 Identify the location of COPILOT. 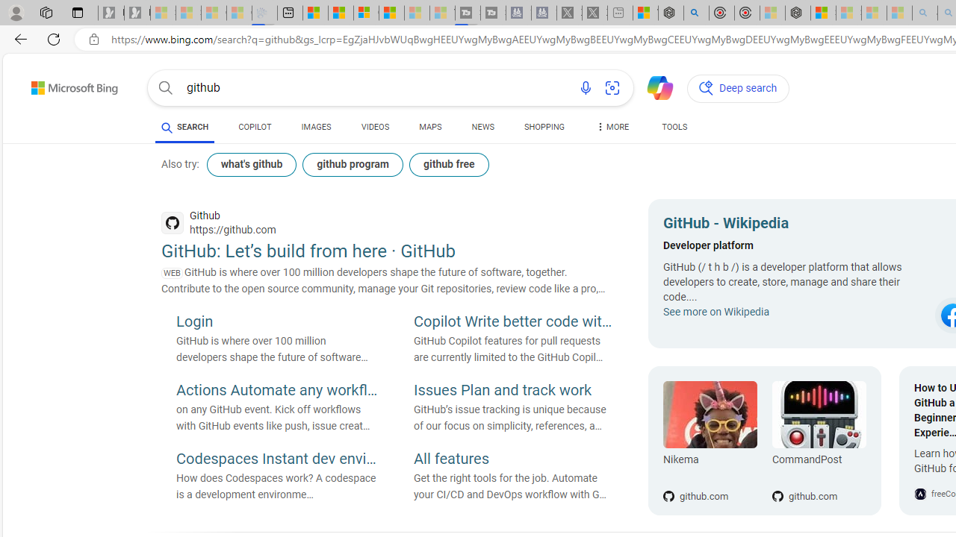
(255, 130).